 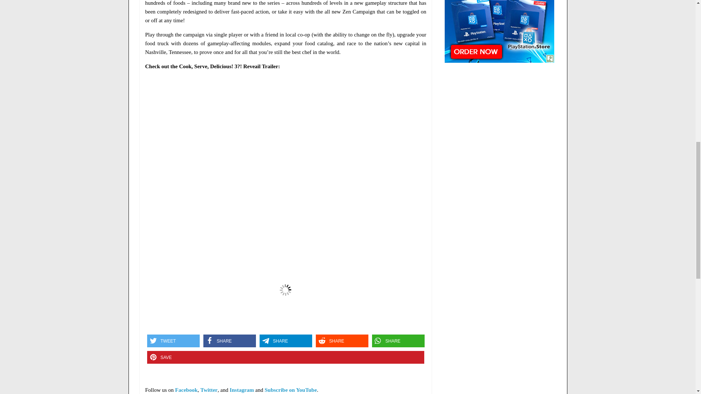 I want to click on Pin it on Pinterest, so click(x=285, y=357).